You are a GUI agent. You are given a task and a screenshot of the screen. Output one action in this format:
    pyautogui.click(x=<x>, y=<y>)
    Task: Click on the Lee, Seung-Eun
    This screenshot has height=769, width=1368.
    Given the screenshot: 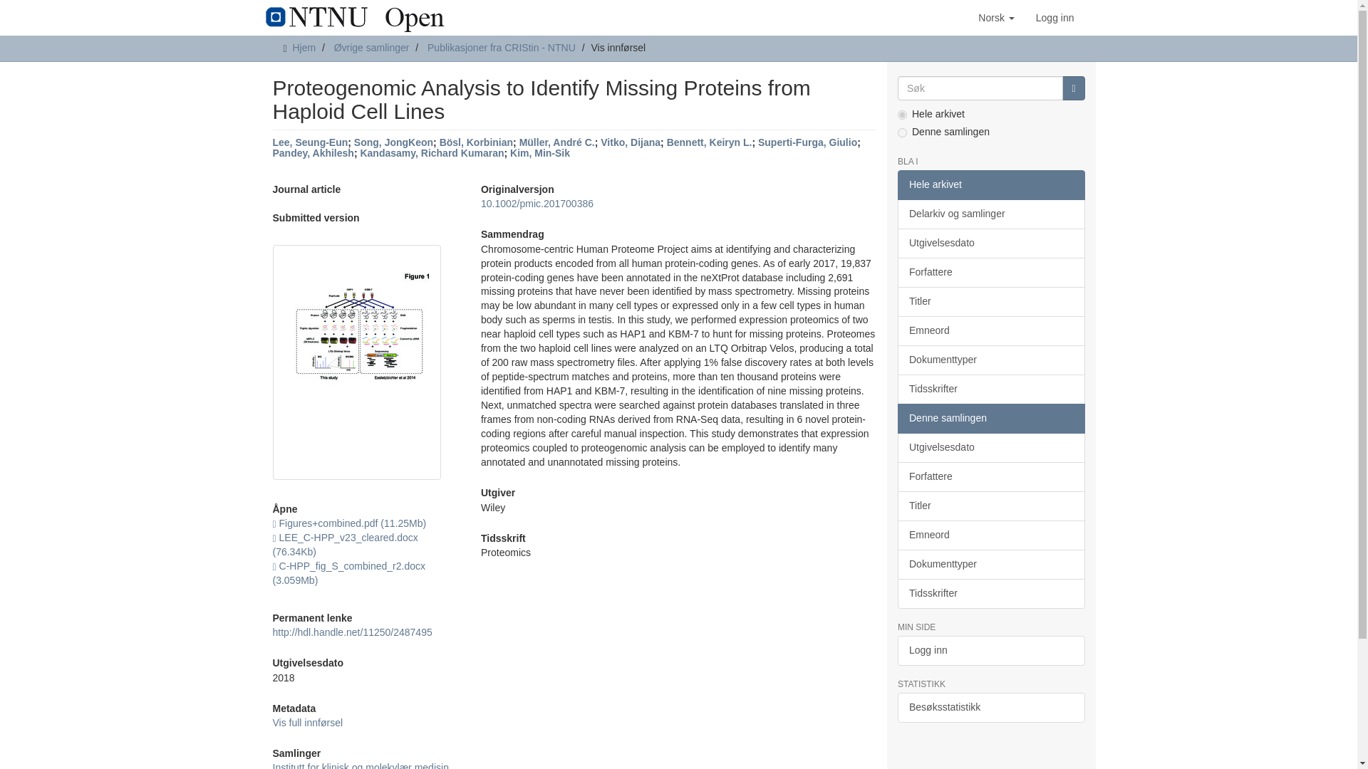 What is the action you would take?
    pyautogui.click(x=309, y=142)
    